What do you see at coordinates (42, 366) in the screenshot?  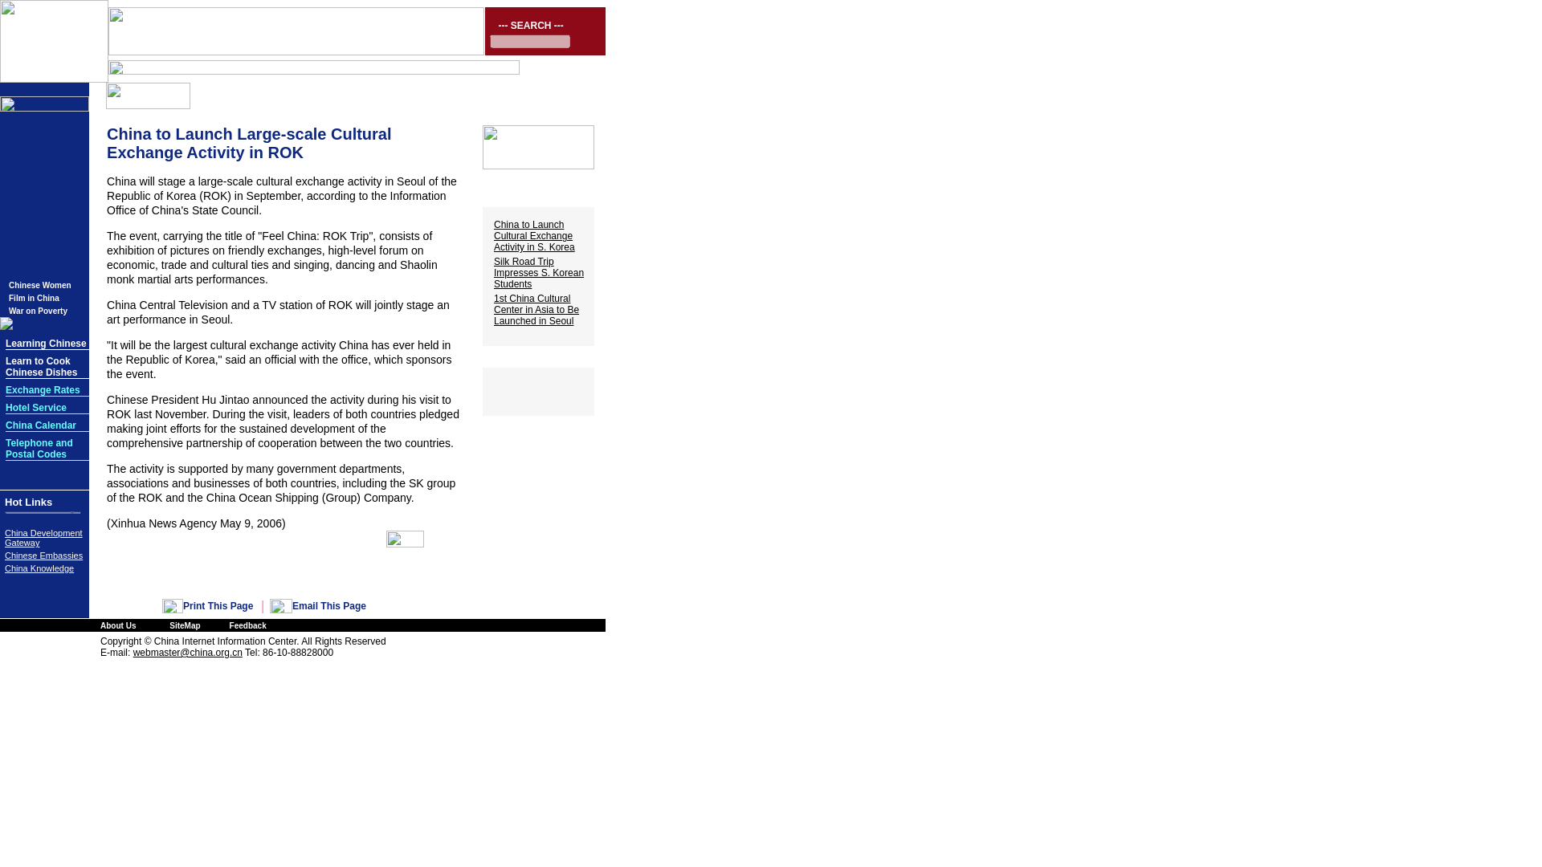 I see `Learn to Cook Chinese Dishes` at bounding box center [42, 366].